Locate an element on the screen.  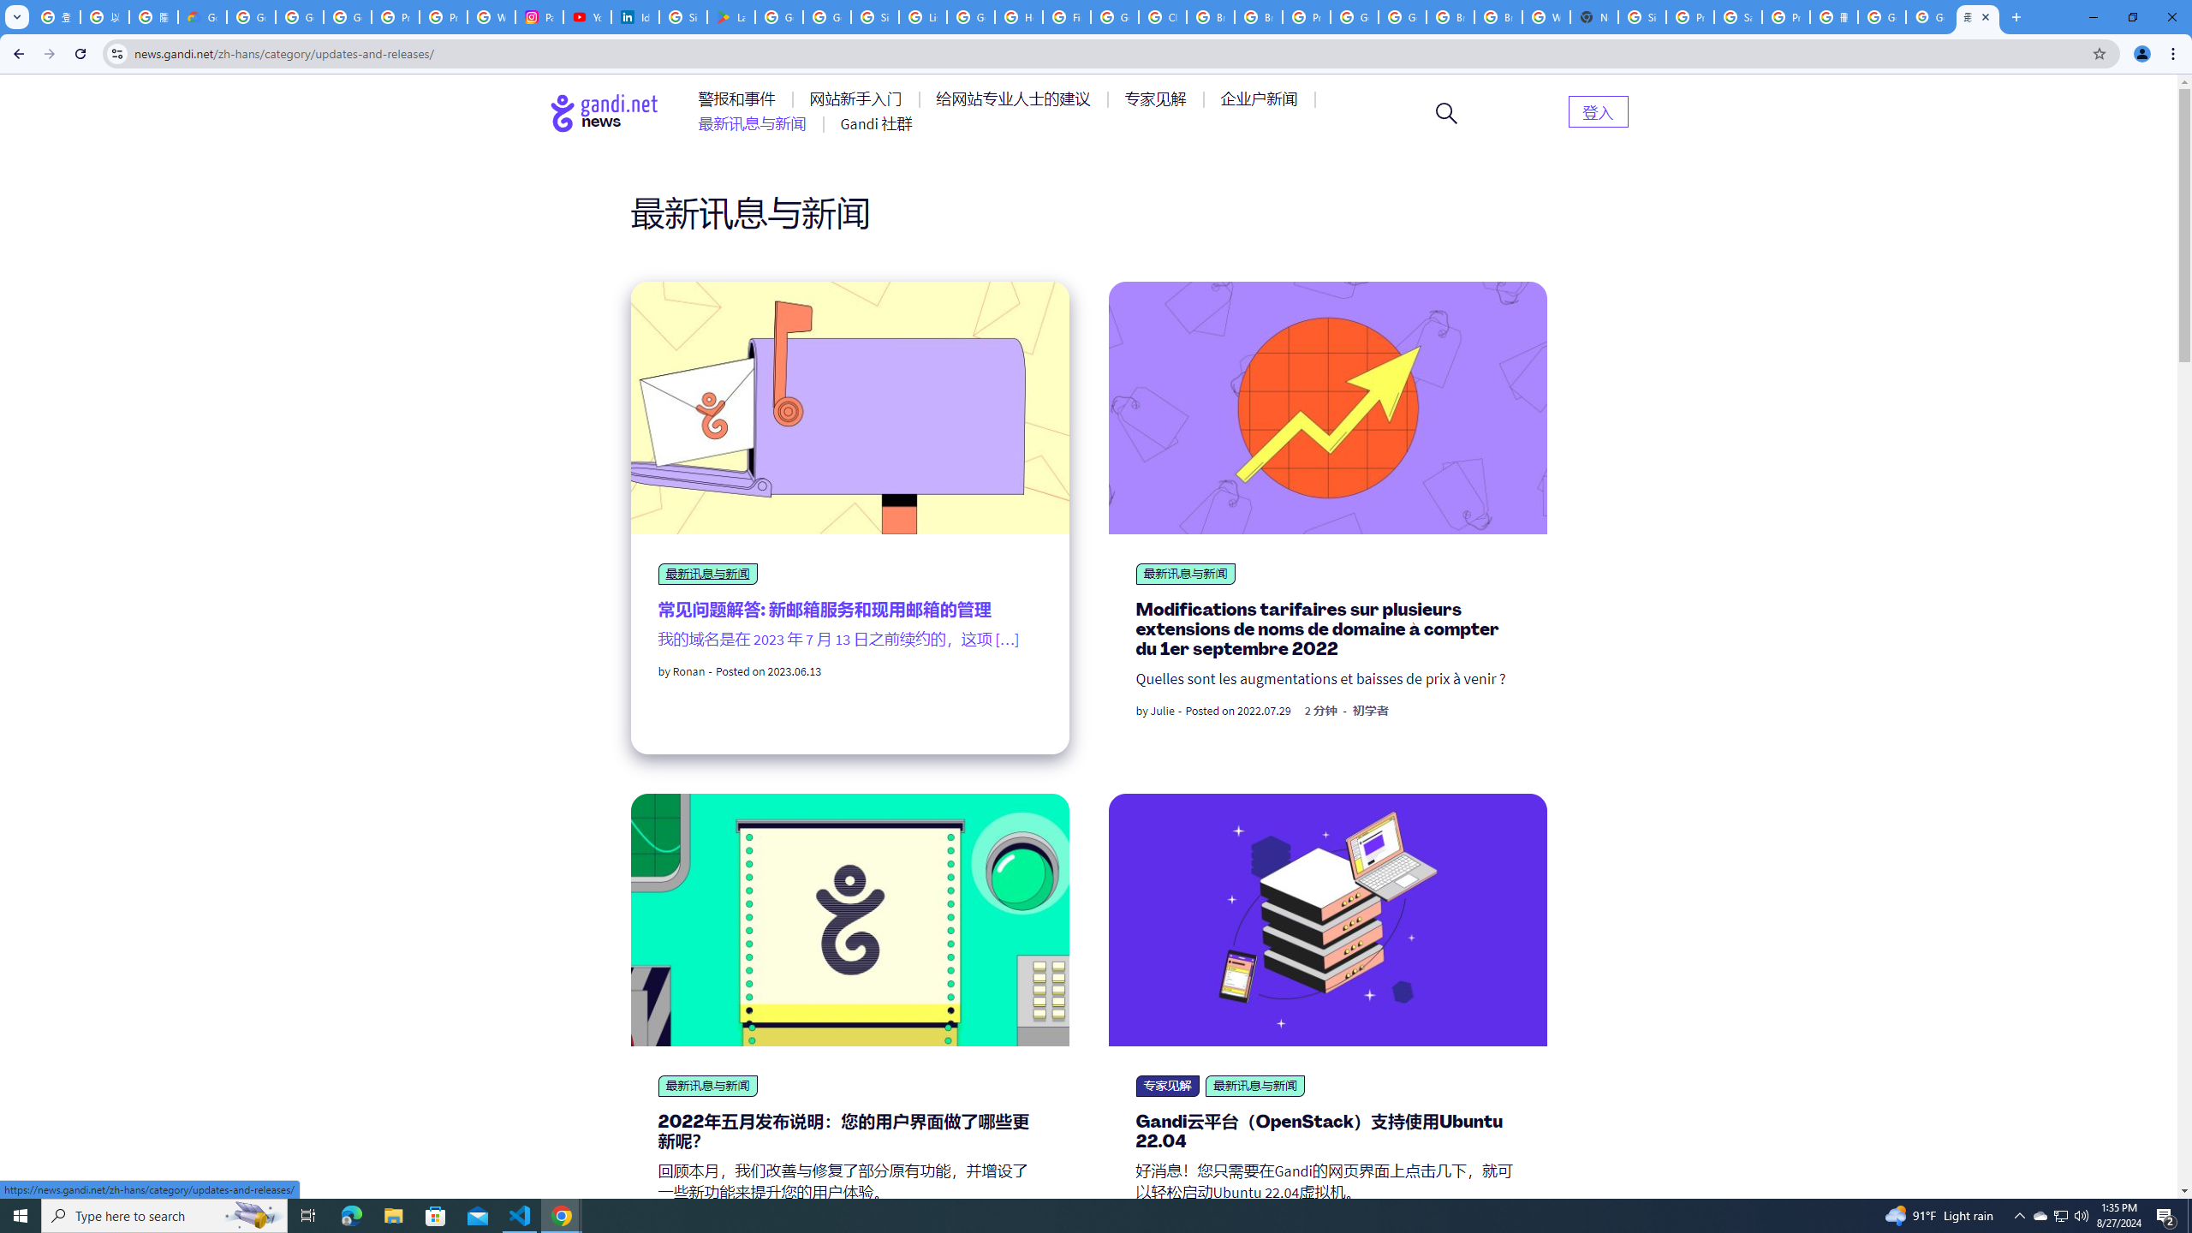
Google Cloud Platform is located at coordinates (1402, 17).